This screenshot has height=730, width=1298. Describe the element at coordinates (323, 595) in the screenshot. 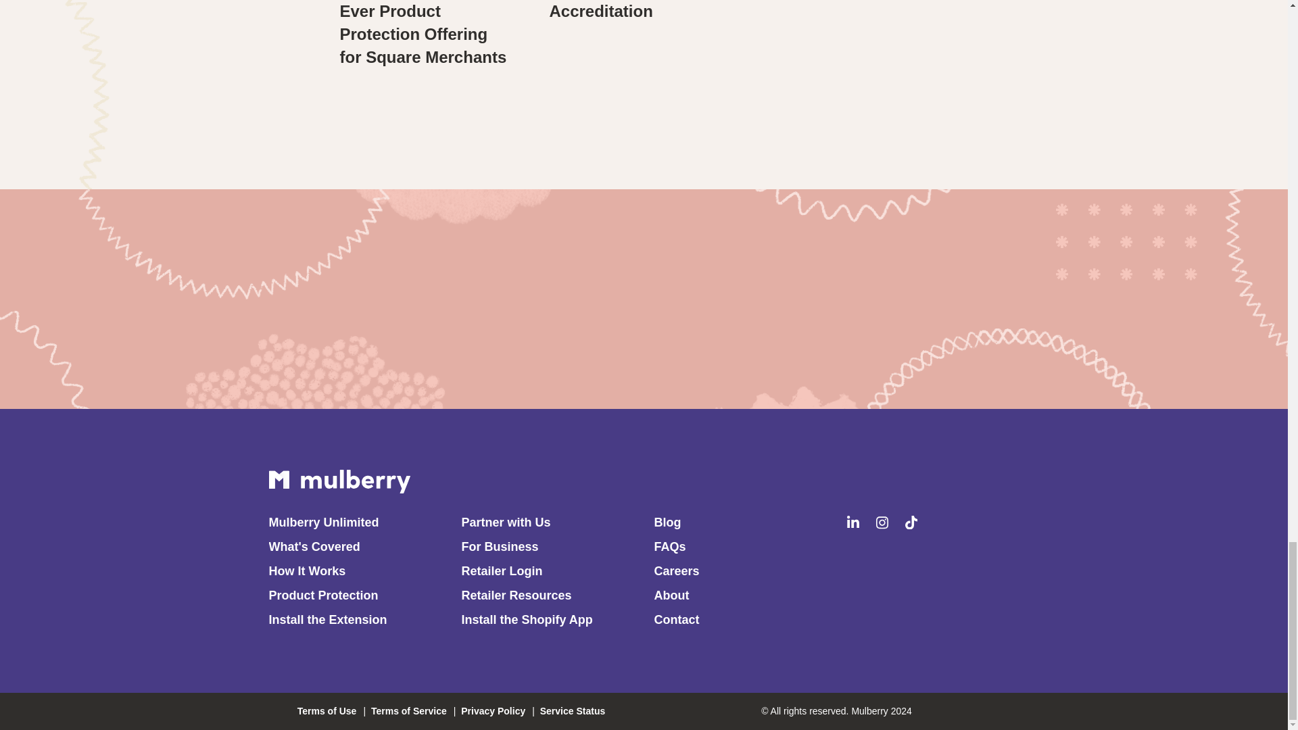

I see `Product Protection` at that location.